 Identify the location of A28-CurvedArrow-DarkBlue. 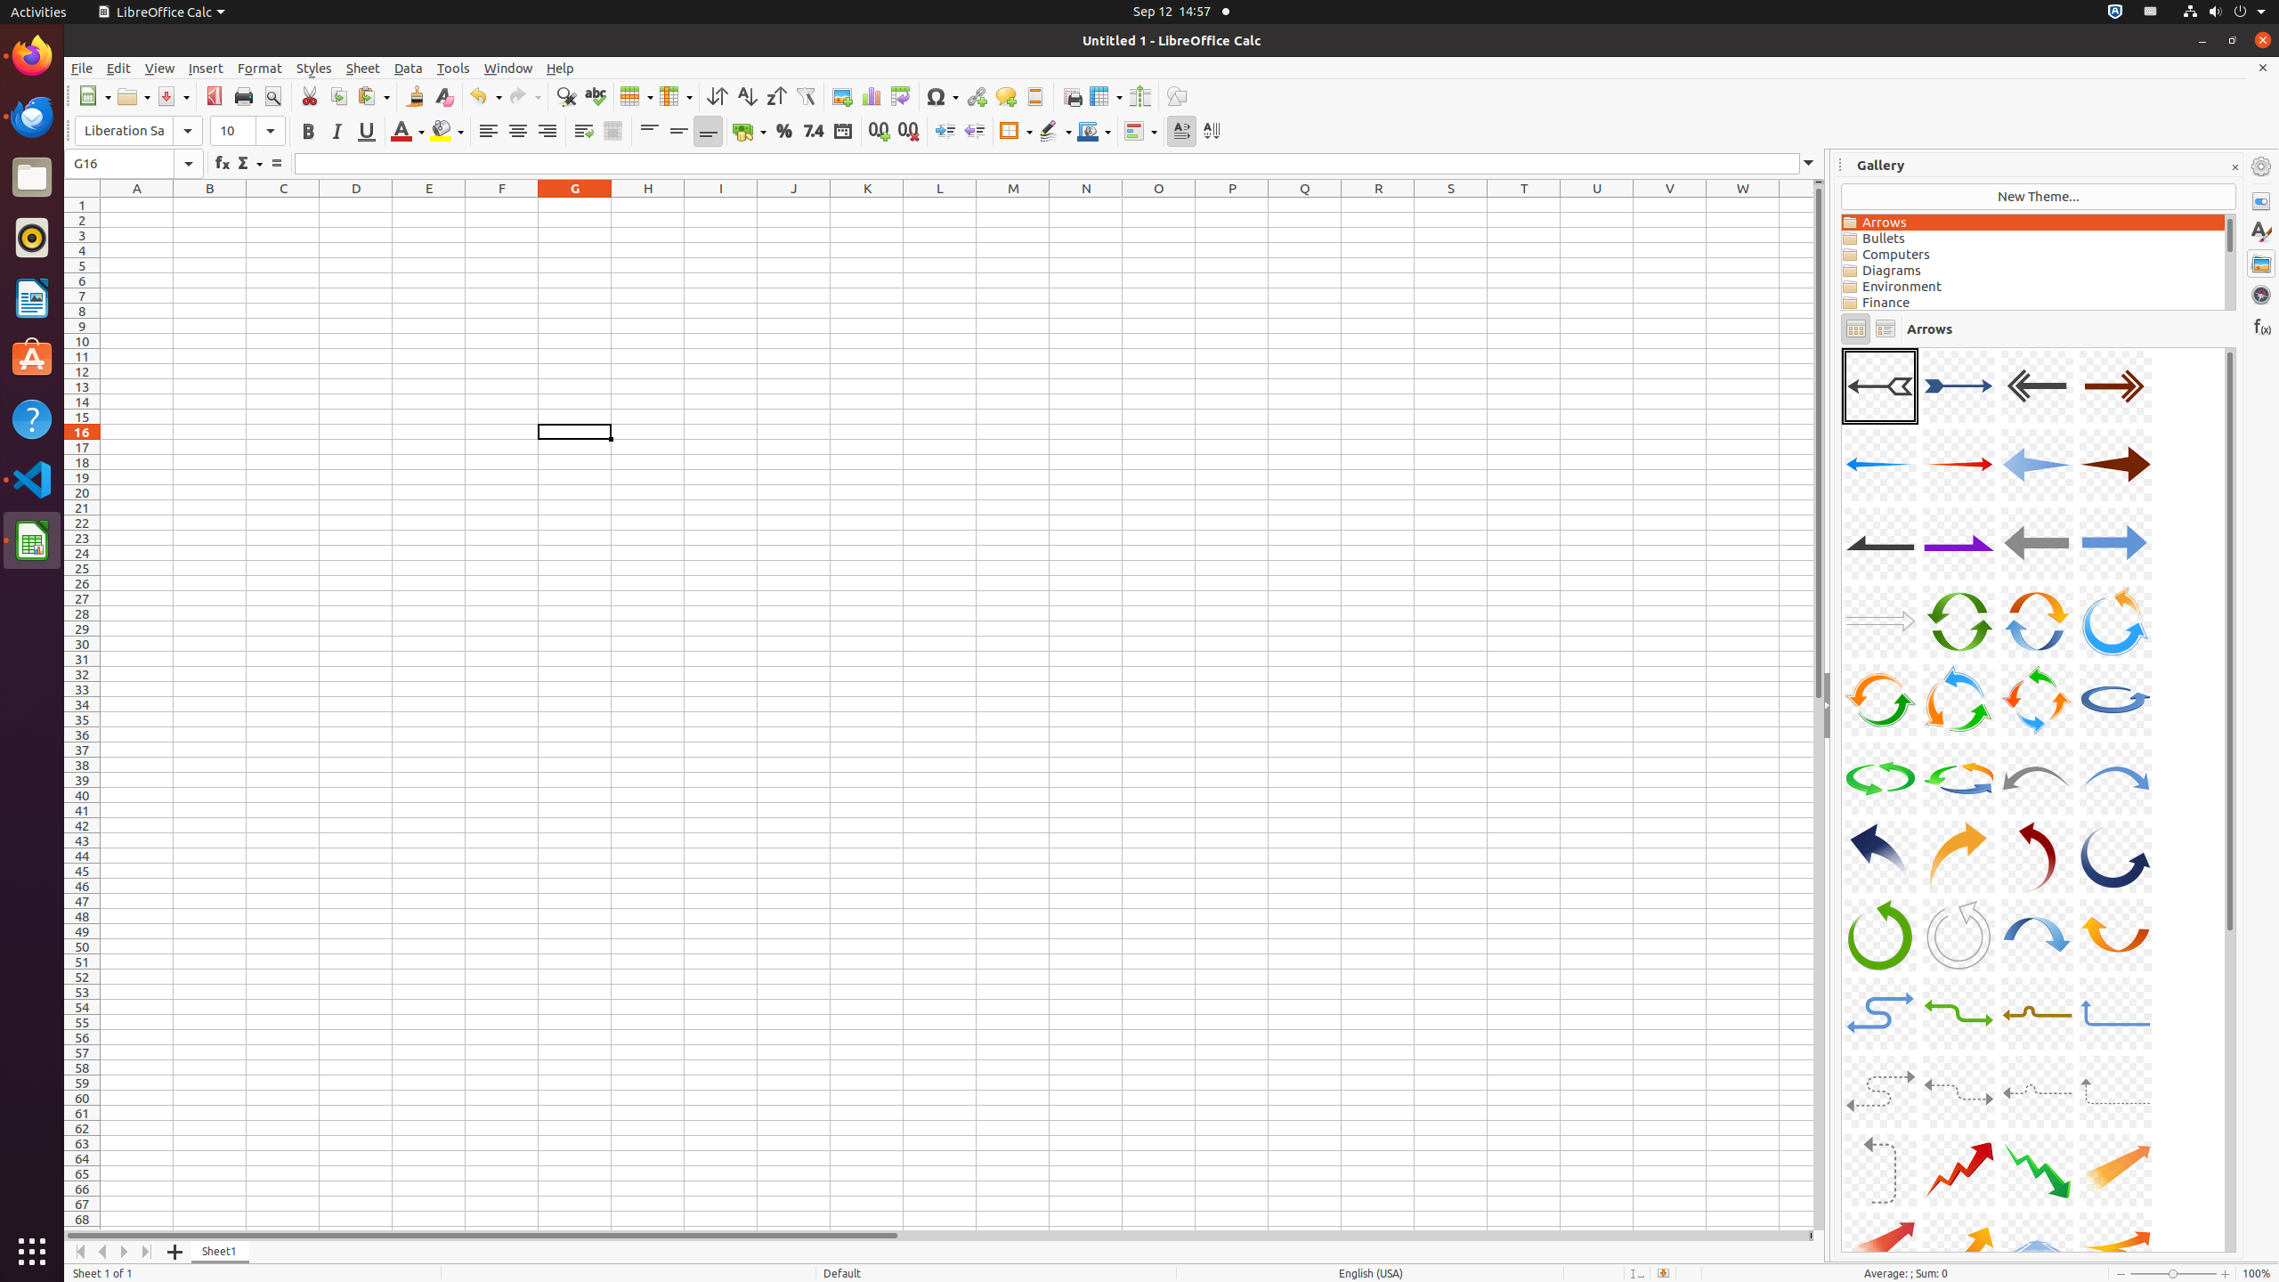
(2115, 856).